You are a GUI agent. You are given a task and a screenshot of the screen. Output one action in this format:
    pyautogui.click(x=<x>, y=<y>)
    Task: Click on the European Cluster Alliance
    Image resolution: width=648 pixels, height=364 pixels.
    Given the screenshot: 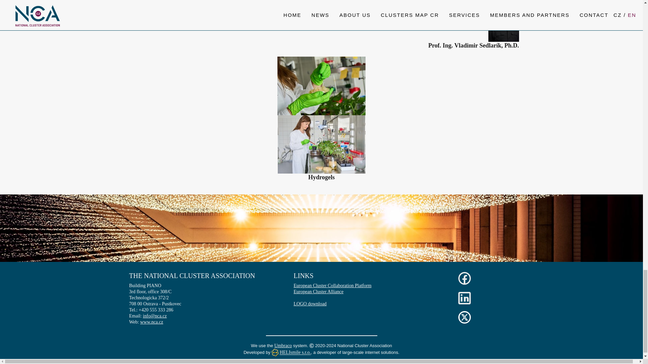 What is the action you would take?
    pyautogui.click(x=318, y=291)
    